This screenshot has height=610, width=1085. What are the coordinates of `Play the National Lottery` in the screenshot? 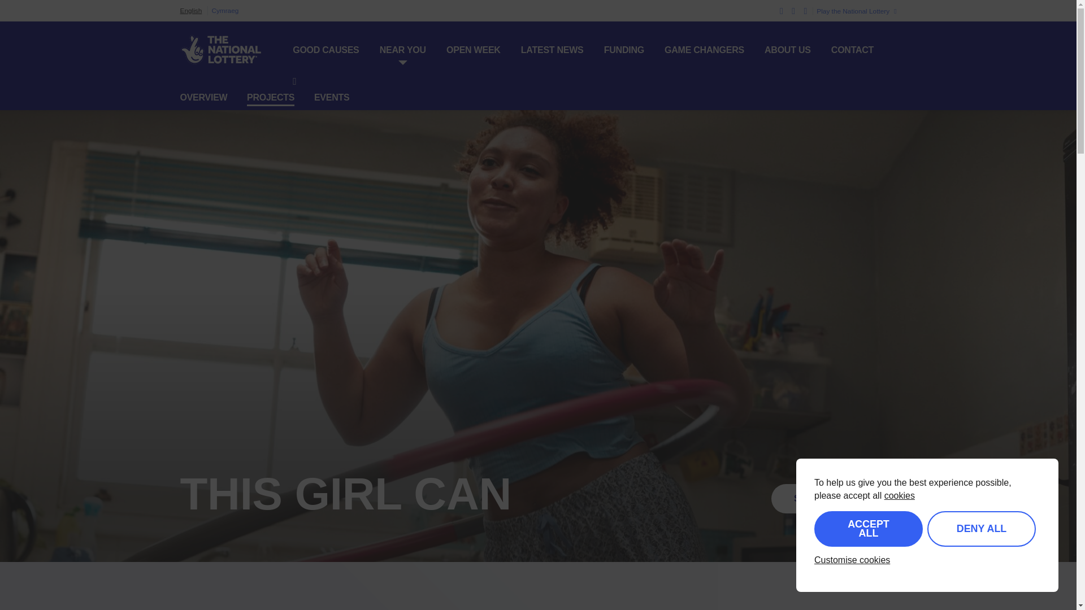 It's located at (854, 11).